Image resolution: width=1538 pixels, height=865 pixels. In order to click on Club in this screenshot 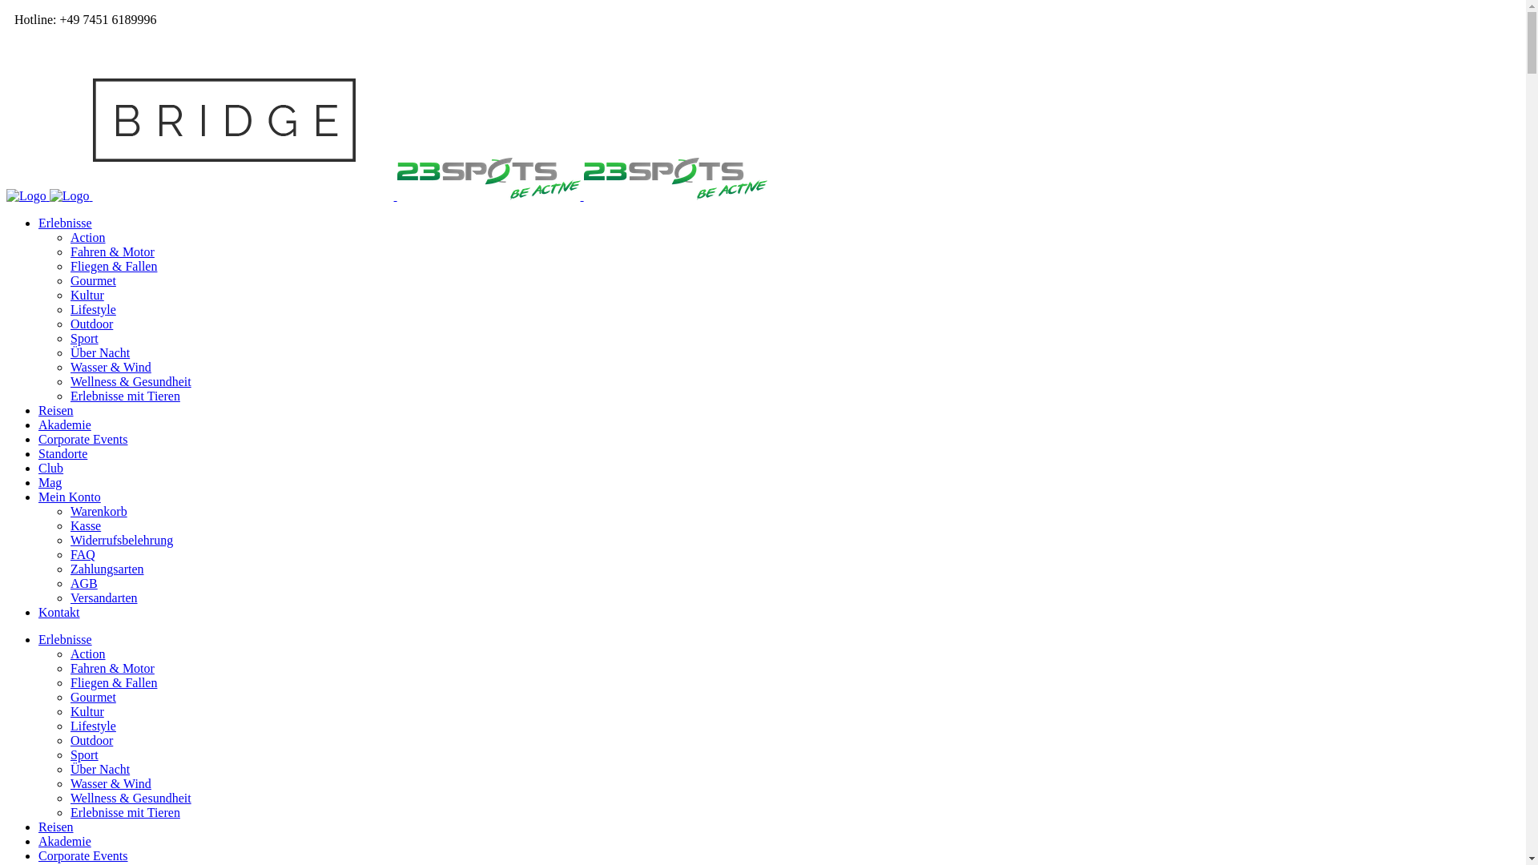, I will do `click(51, 468)`.